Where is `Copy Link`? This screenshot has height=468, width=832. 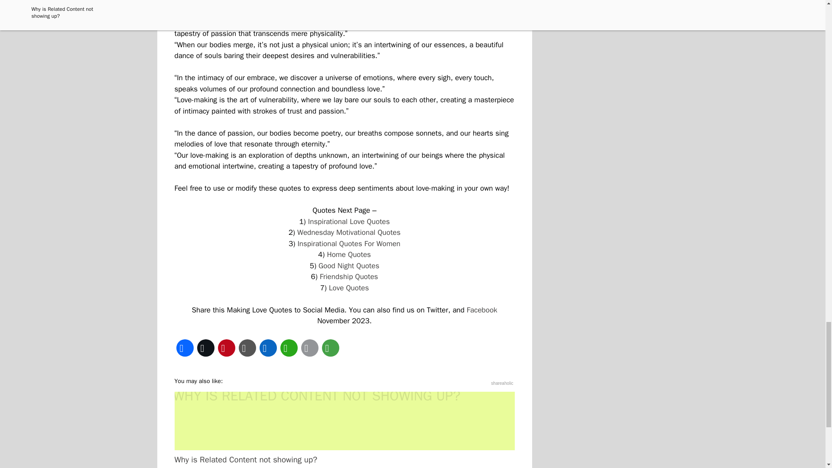 Copy Link is located at coordinates (247, 348).